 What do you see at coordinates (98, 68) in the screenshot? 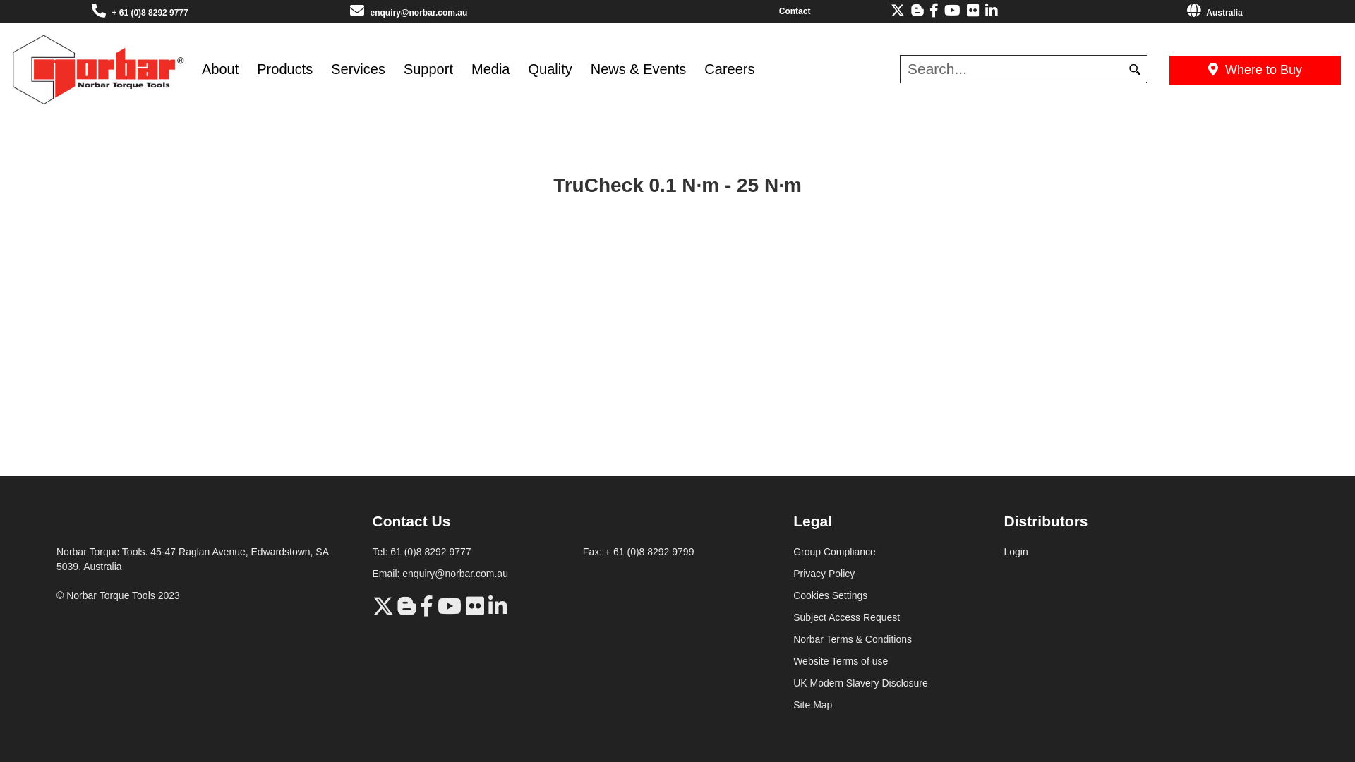
I see `Norbar` at bounding box center [98, 68].